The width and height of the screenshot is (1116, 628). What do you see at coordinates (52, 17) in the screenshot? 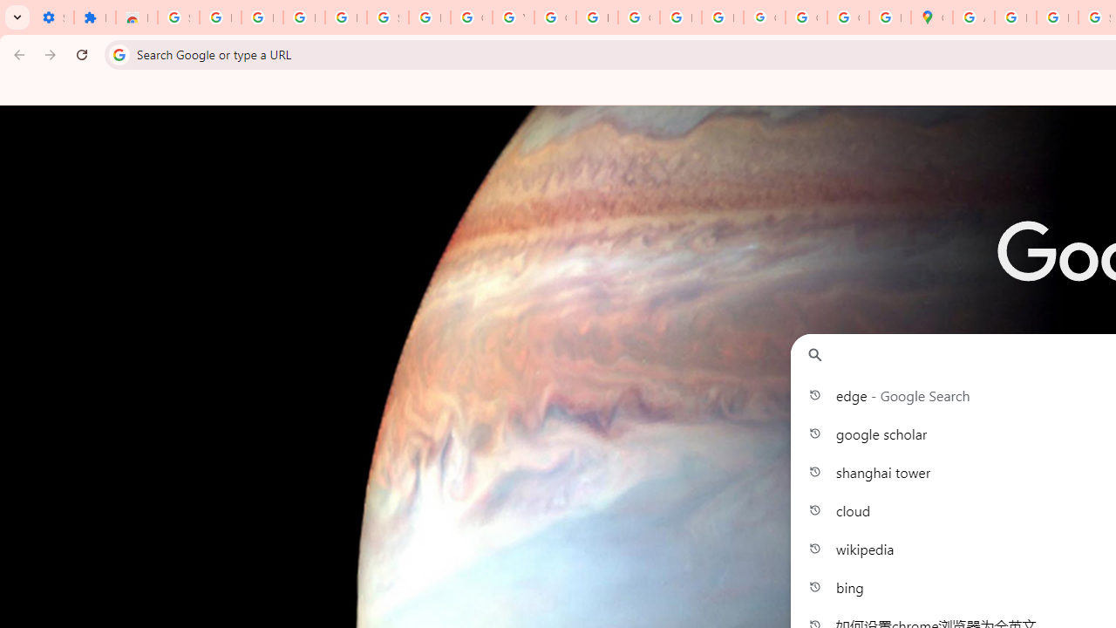
I see `Settings - On startup` at bounding box center [52, 17].